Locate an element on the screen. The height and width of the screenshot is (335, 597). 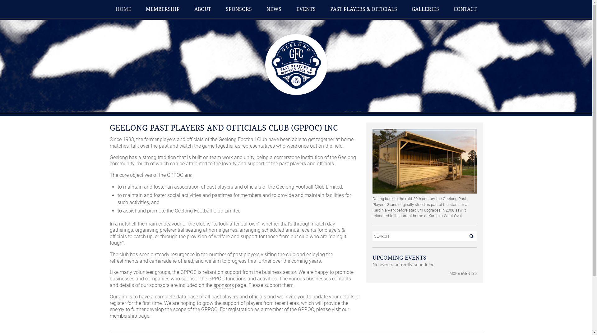
ABOUT is located at coordinates (203, 9).